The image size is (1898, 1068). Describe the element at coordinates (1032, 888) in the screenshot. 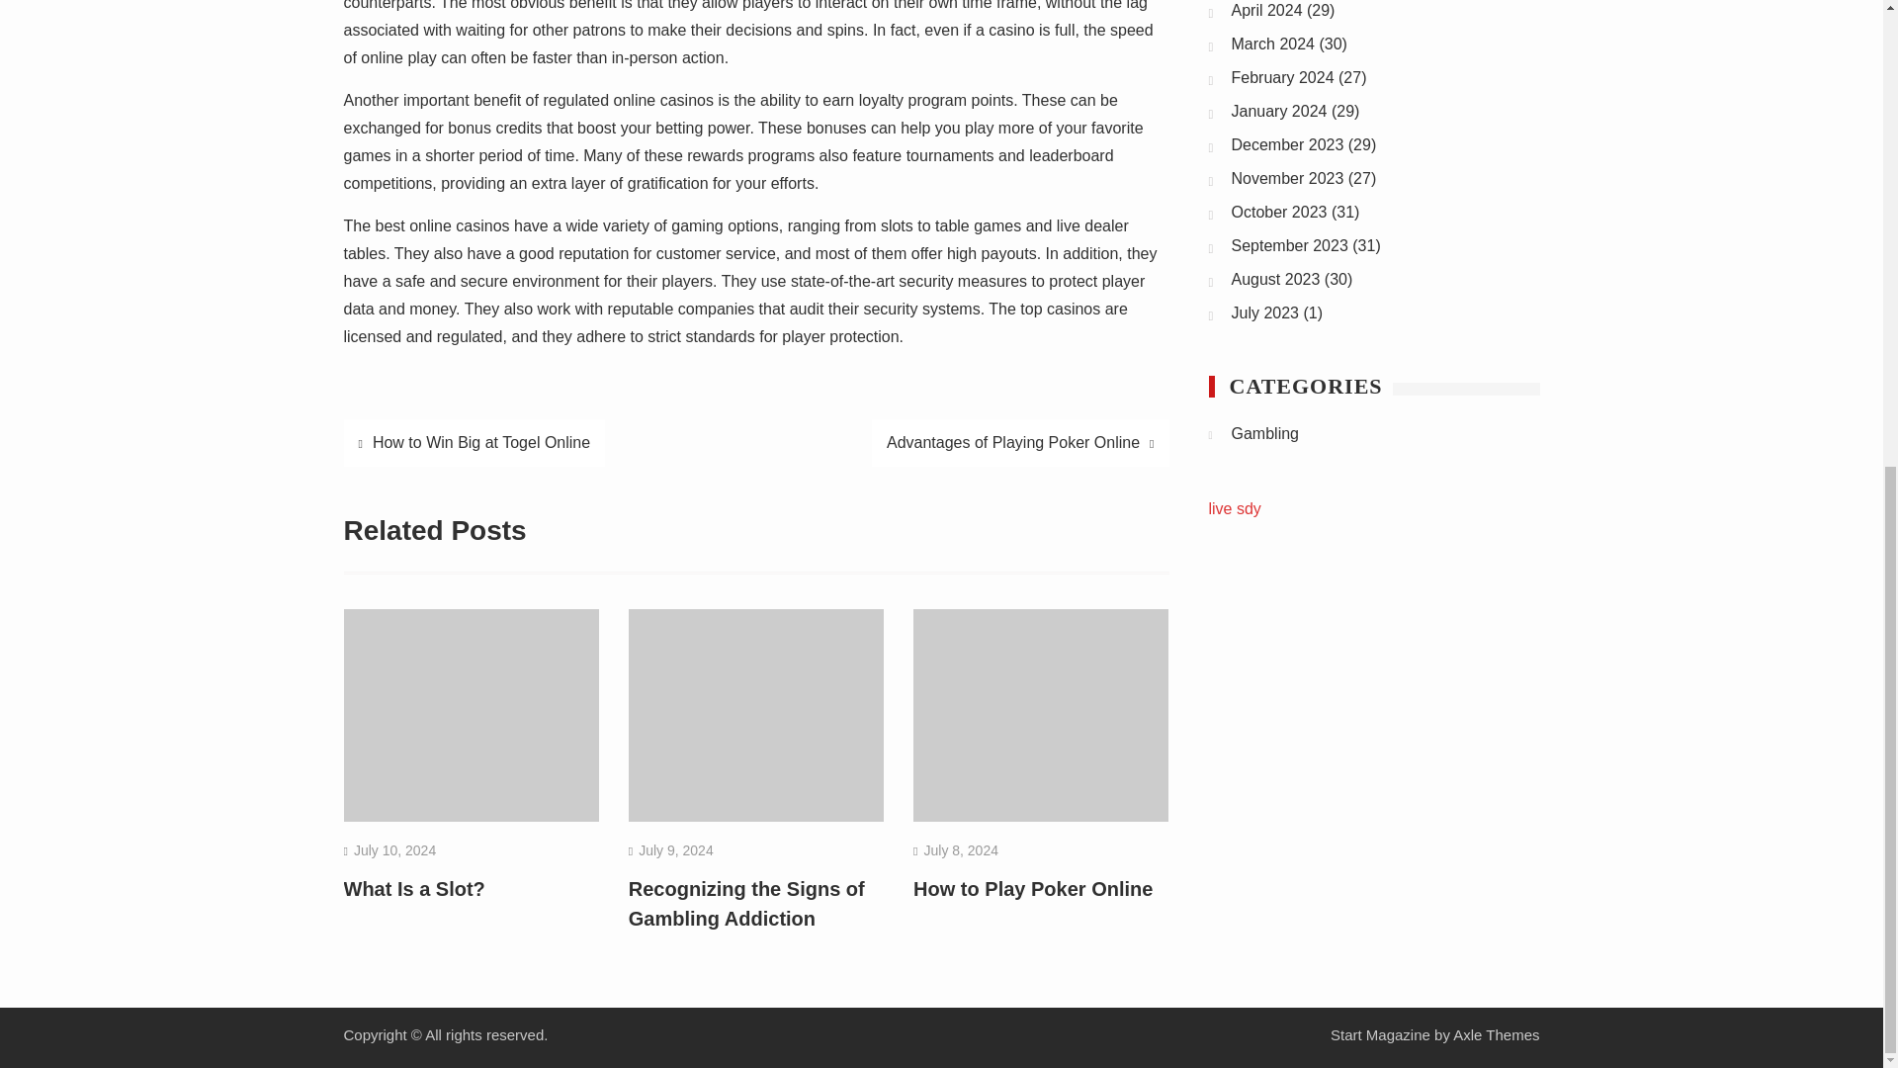

I see `How to Play Poker Online` at that location.